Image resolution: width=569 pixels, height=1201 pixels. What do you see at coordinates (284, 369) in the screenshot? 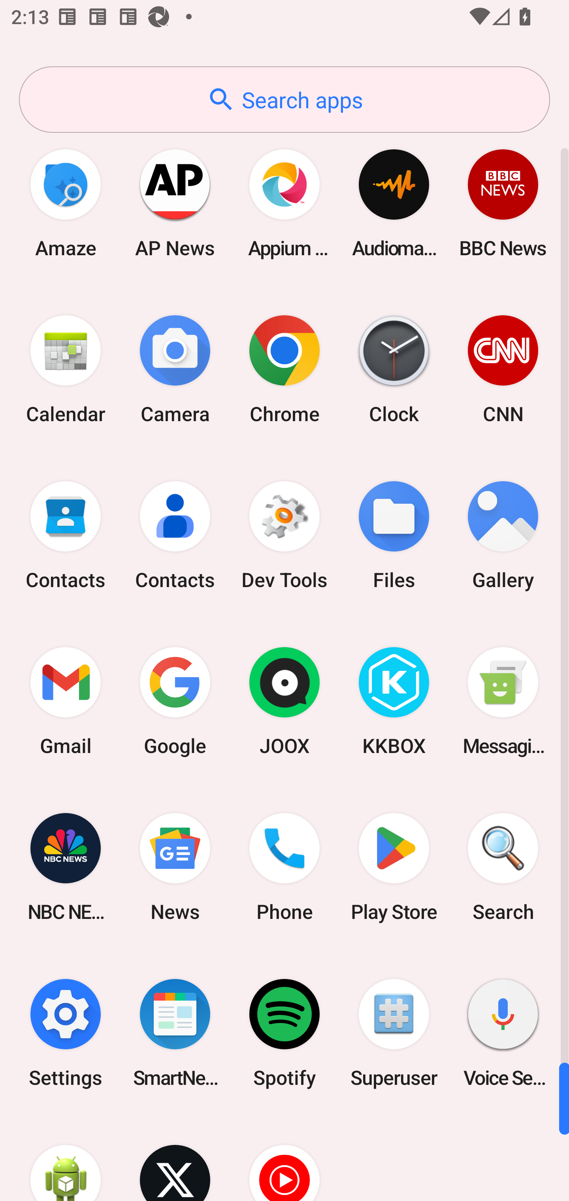
I see `Chrome` at bounding box center [284, 369].